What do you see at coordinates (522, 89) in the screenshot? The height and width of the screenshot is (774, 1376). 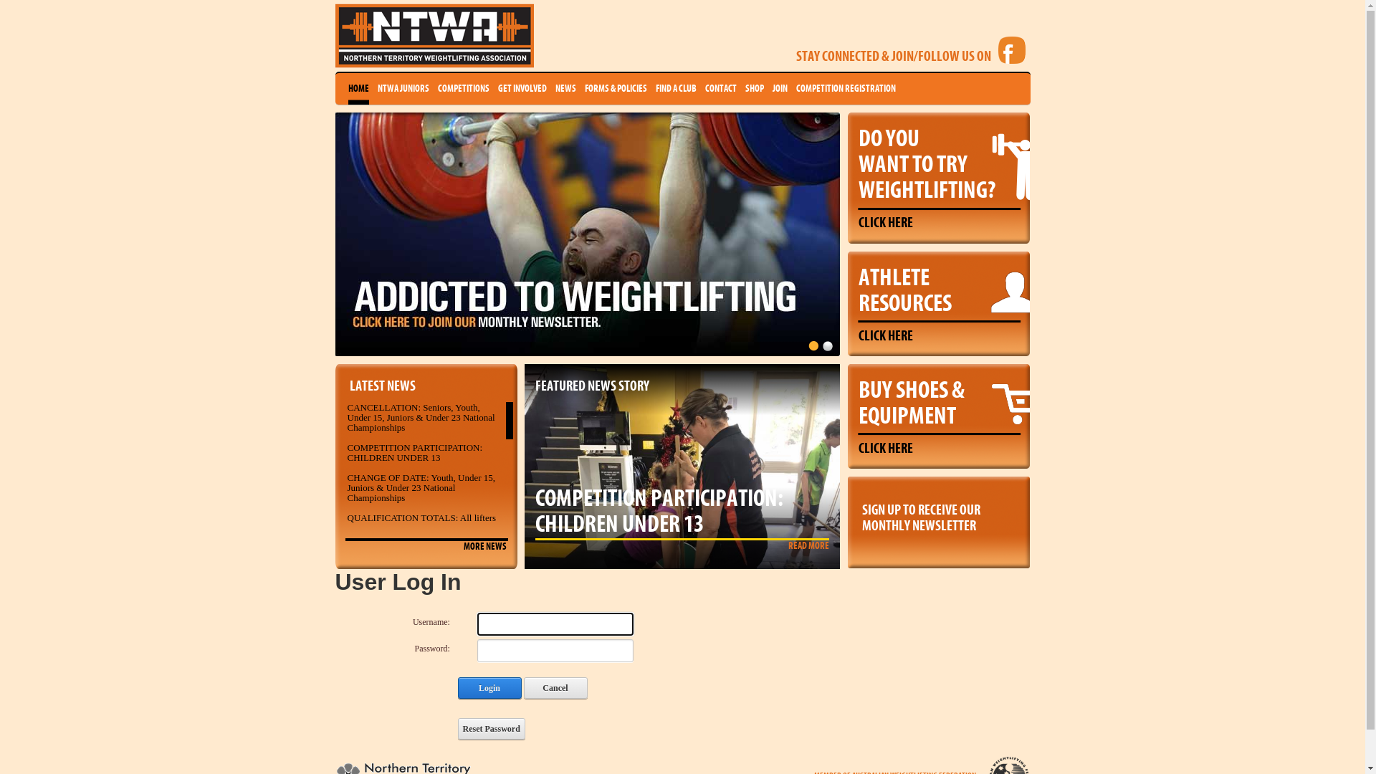 I see `GET INVOLVED` at bounding box center [522, 89].